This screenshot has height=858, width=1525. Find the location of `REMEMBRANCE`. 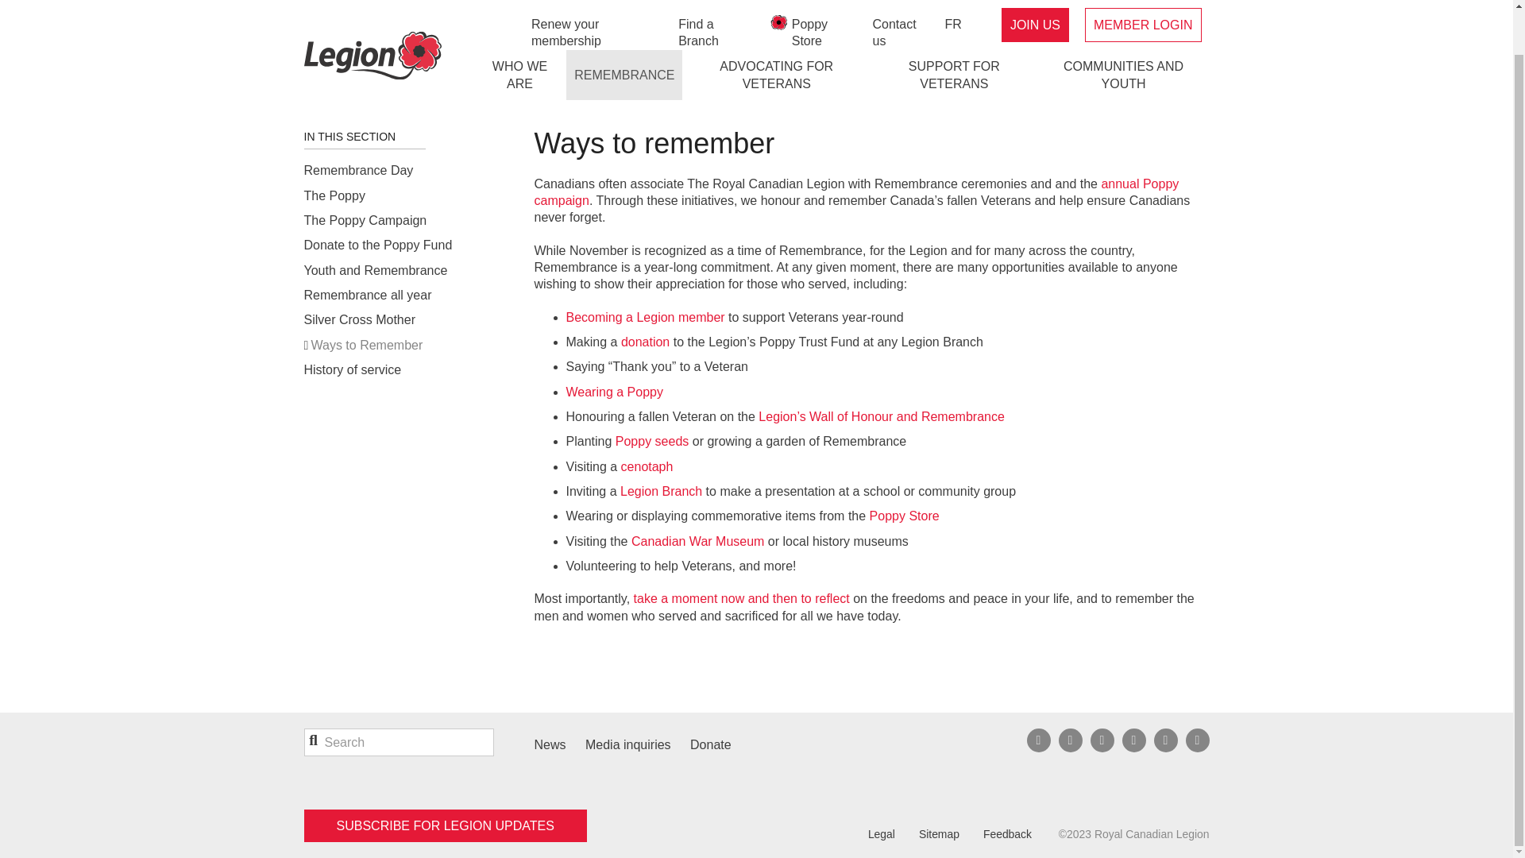

REMEMBRANCE is located at coordinates (624, 28).